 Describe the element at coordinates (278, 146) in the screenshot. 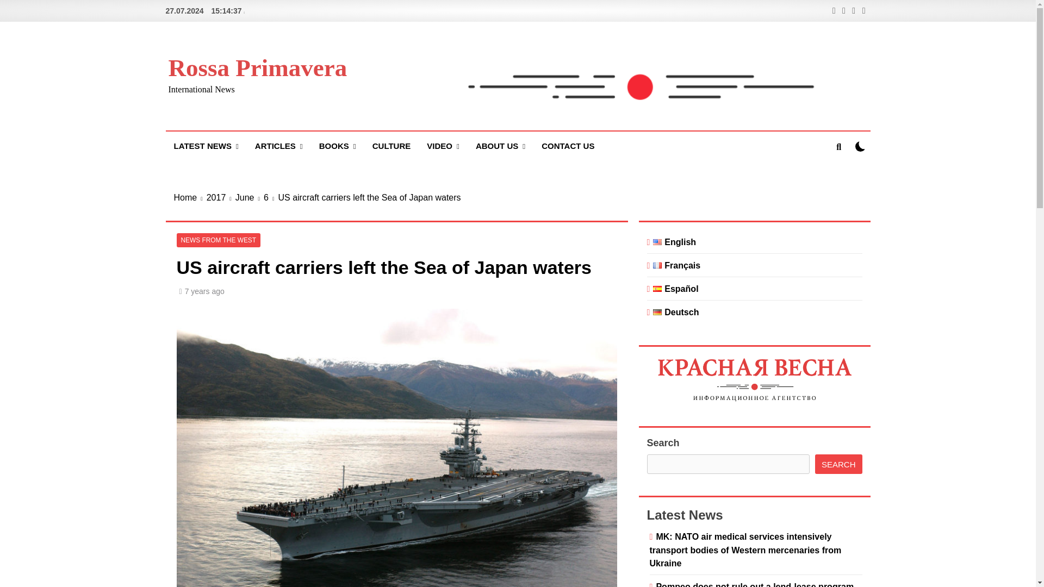

I see `ARTICLES` at that location.